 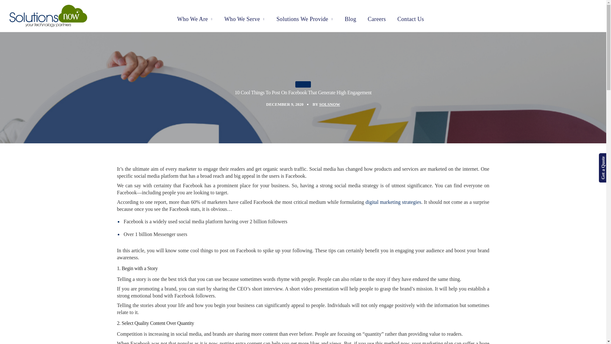 What do you see at coordinates (244, 19) in the screenshot?
I see `Who We Serve` at bounding box center [244, 19].